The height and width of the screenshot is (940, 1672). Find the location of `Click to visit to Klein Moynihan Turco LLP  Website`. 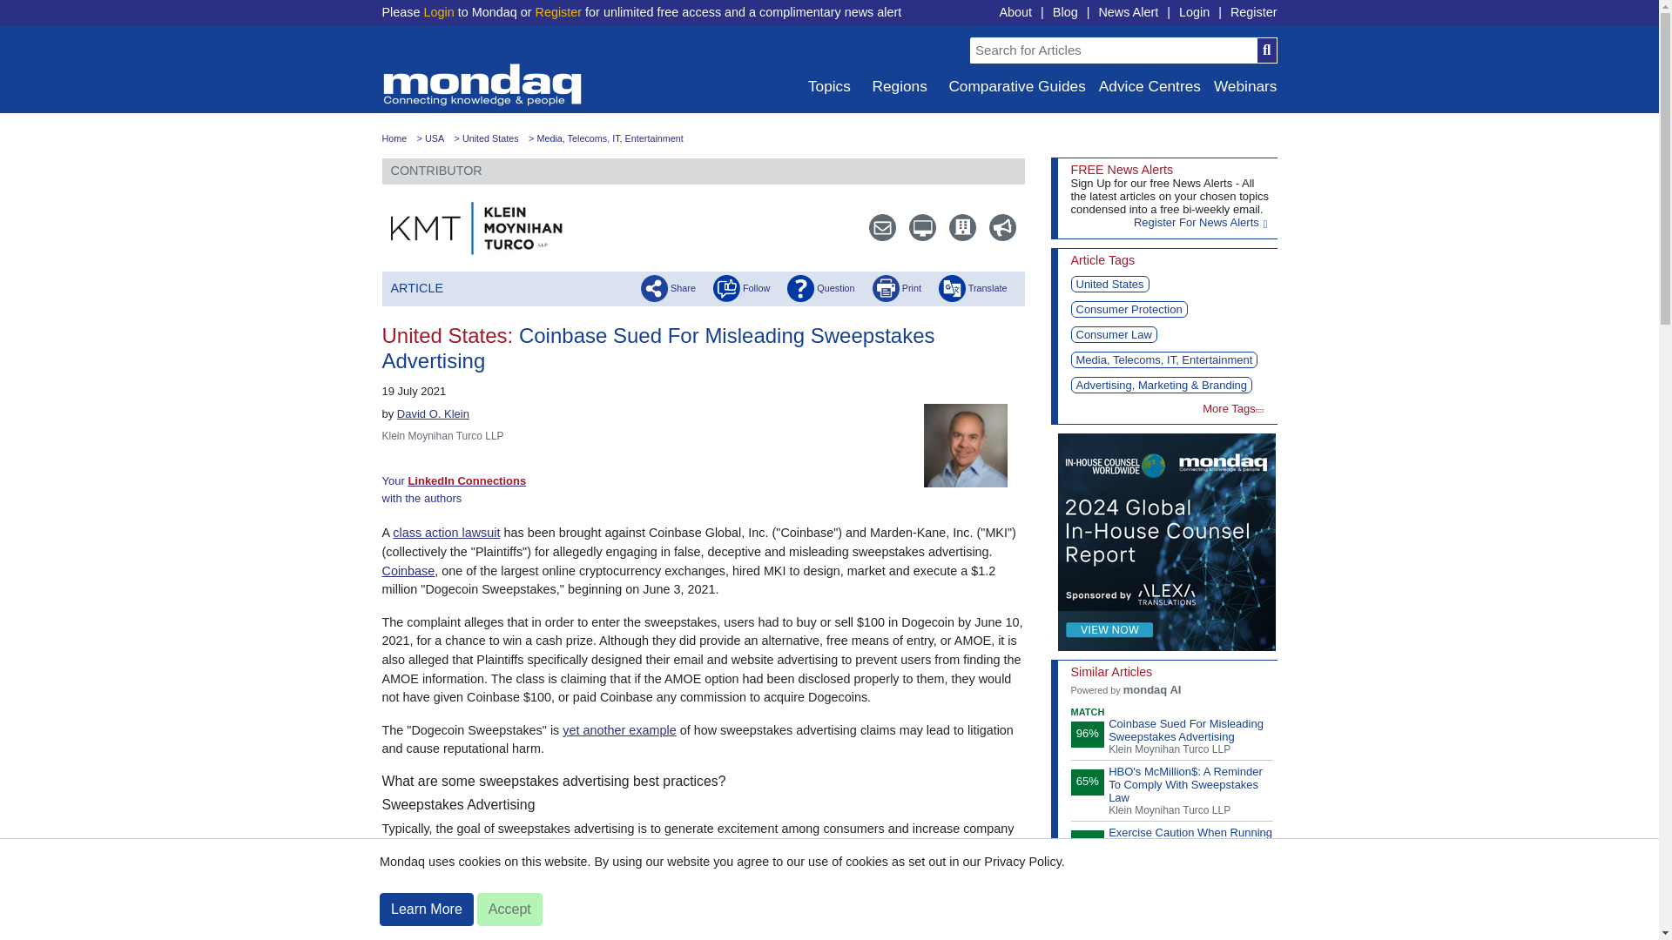

Click to visit to Klein Moynihan Turco LLP  Website is located at coordinates (477, 228).